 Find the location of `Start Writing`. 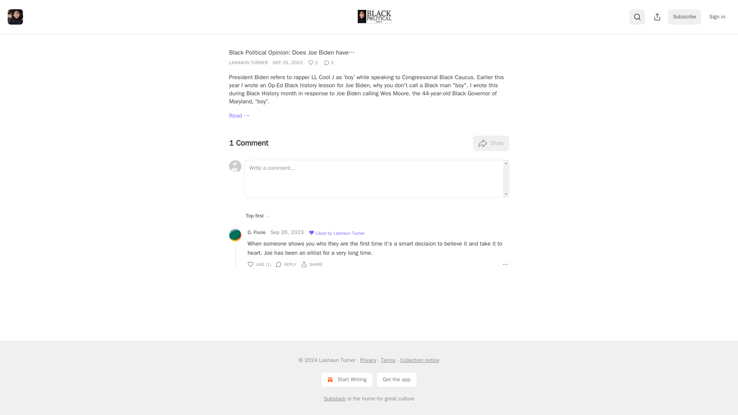

Start Writing is located at coordinates (347, 379).